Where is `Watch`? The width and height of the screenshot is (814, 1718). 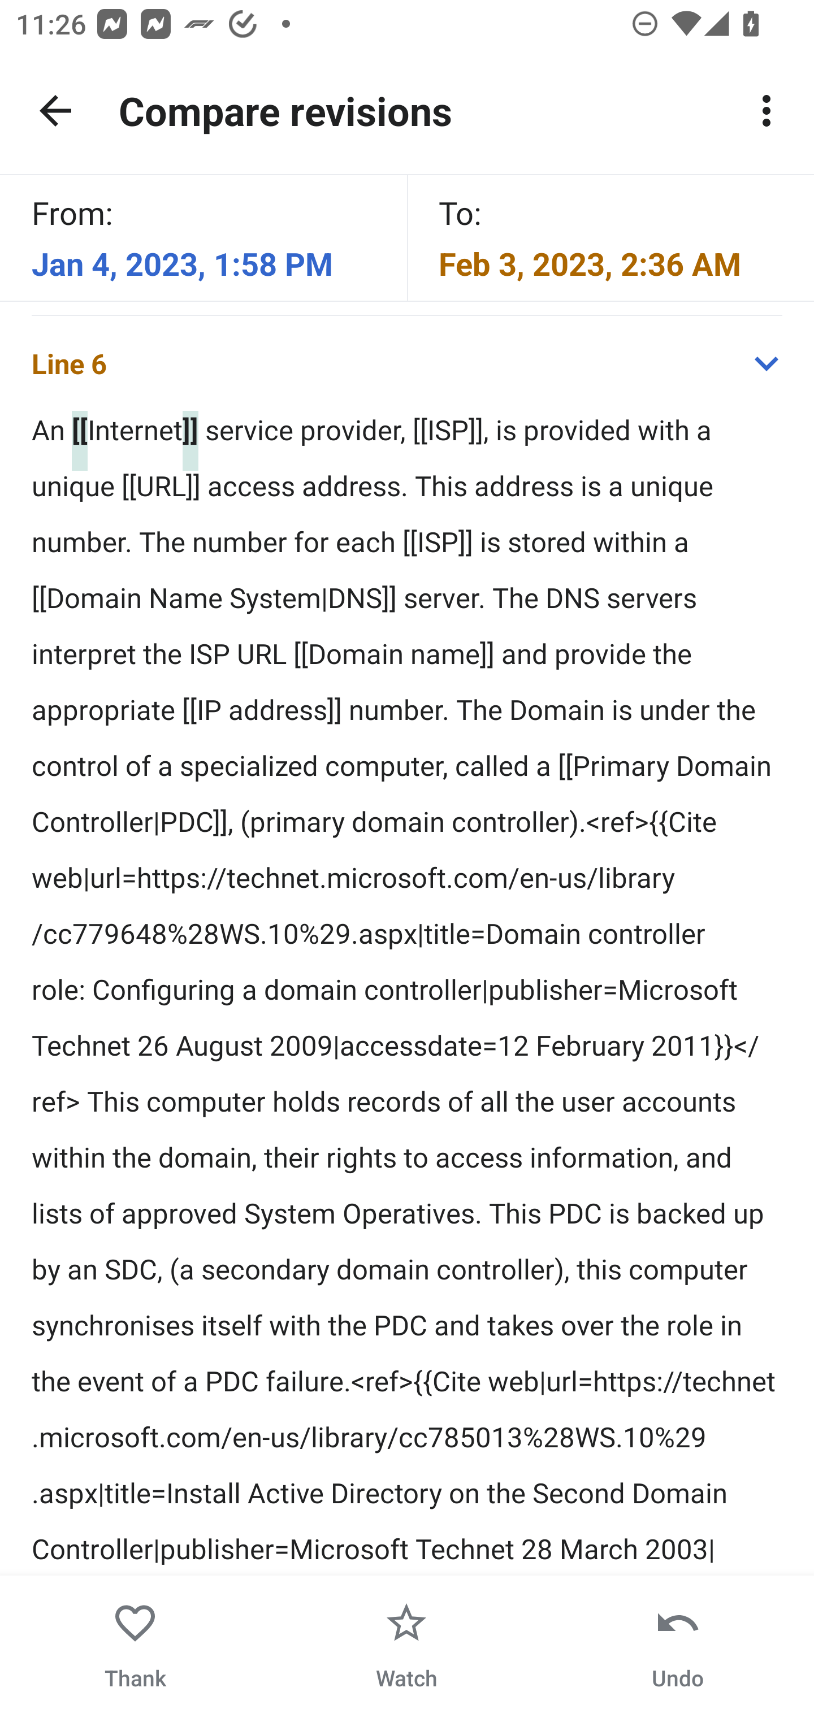
Watch is located at coordinates (406, 1647).